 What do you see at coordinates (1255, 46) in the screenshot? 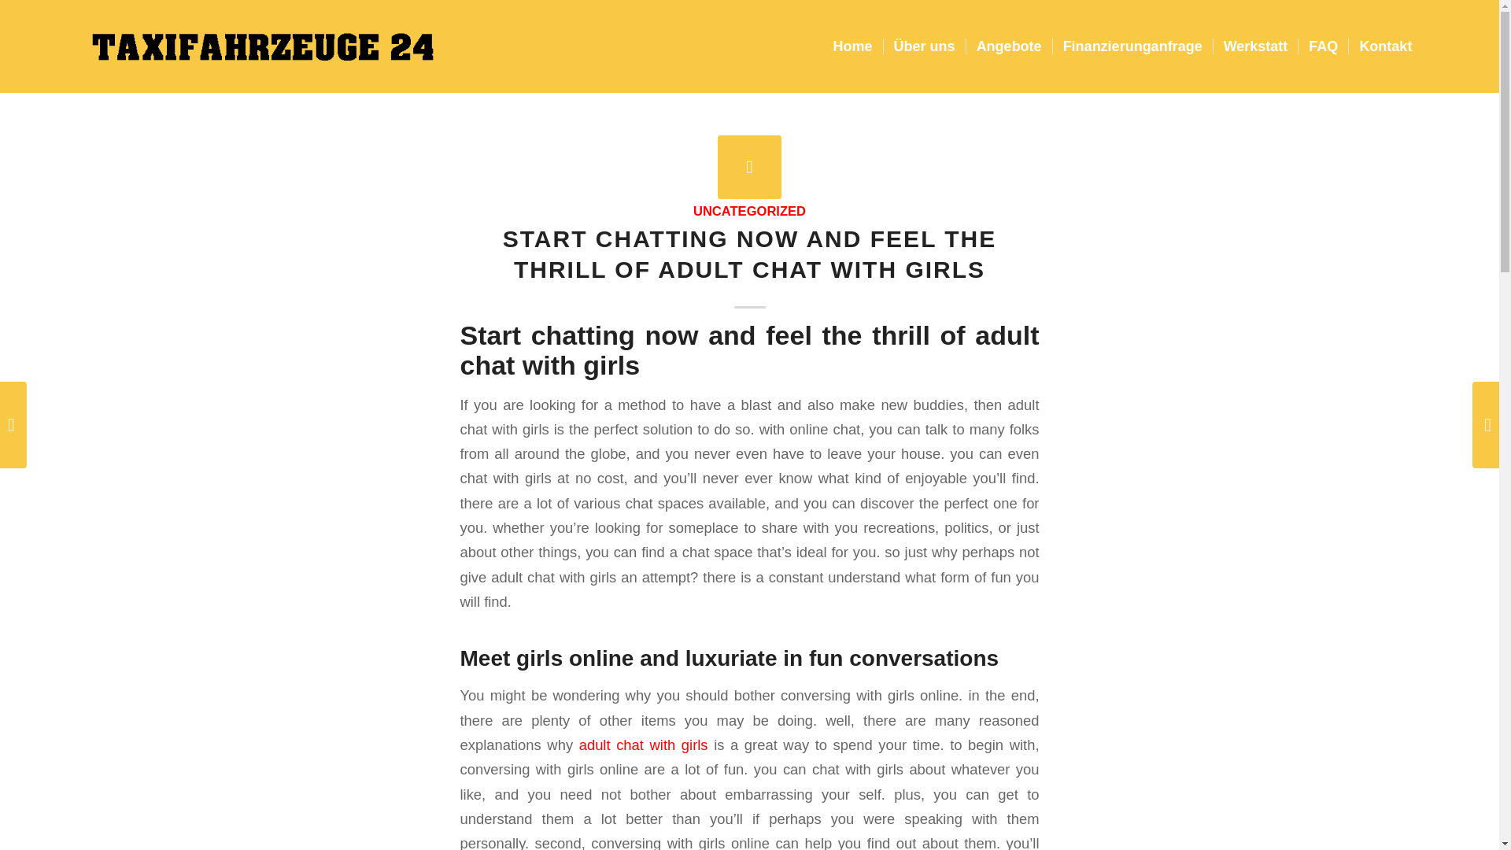
I see `Werkstatt` at bounding box center [1255, 46].